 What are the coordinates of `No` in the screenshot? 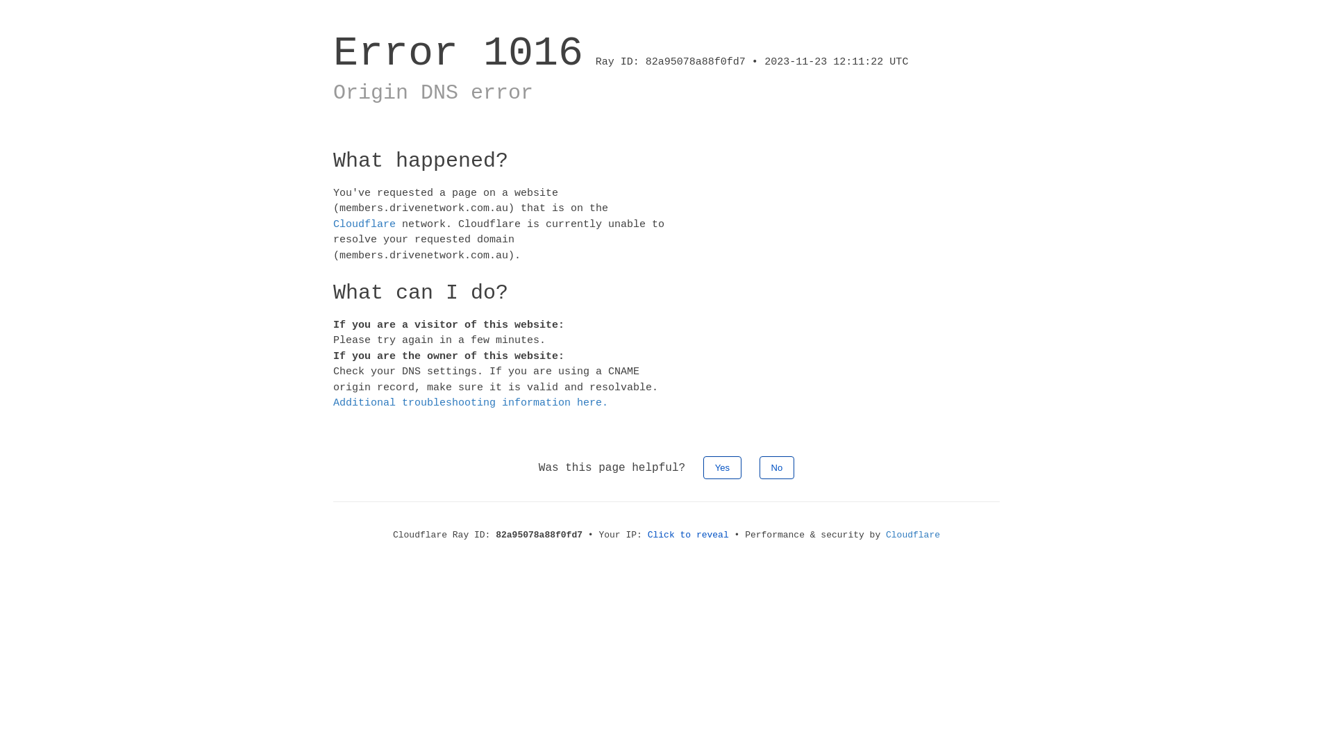 It's located at (778, 467).